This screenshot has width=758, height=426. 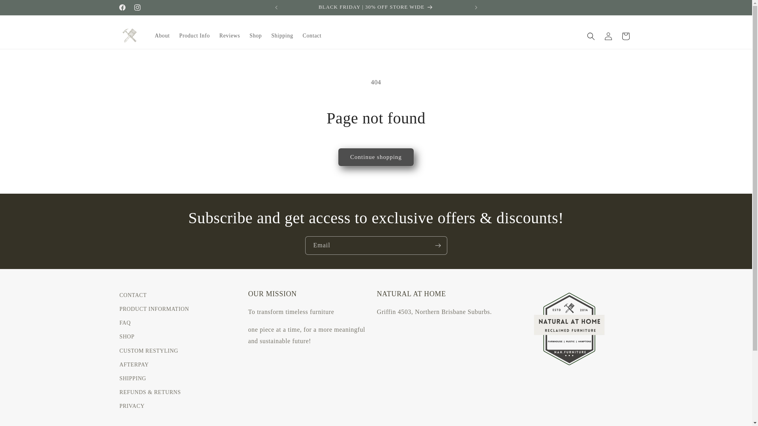 What do you see at coordinates (148, 351) in the screenshot?
I see `CUSTOM RESTYLING` at bounding box center [148, 351].